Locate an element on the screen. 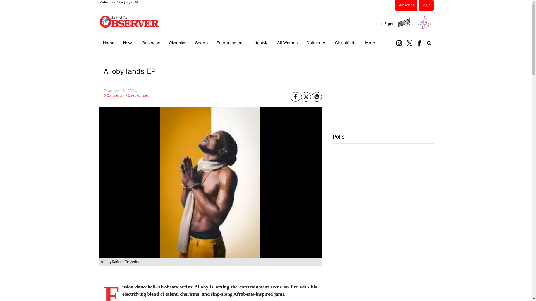 Image resolution: width=536 pixels, height=301 pixels. Login is located at coordinates (426, 5).